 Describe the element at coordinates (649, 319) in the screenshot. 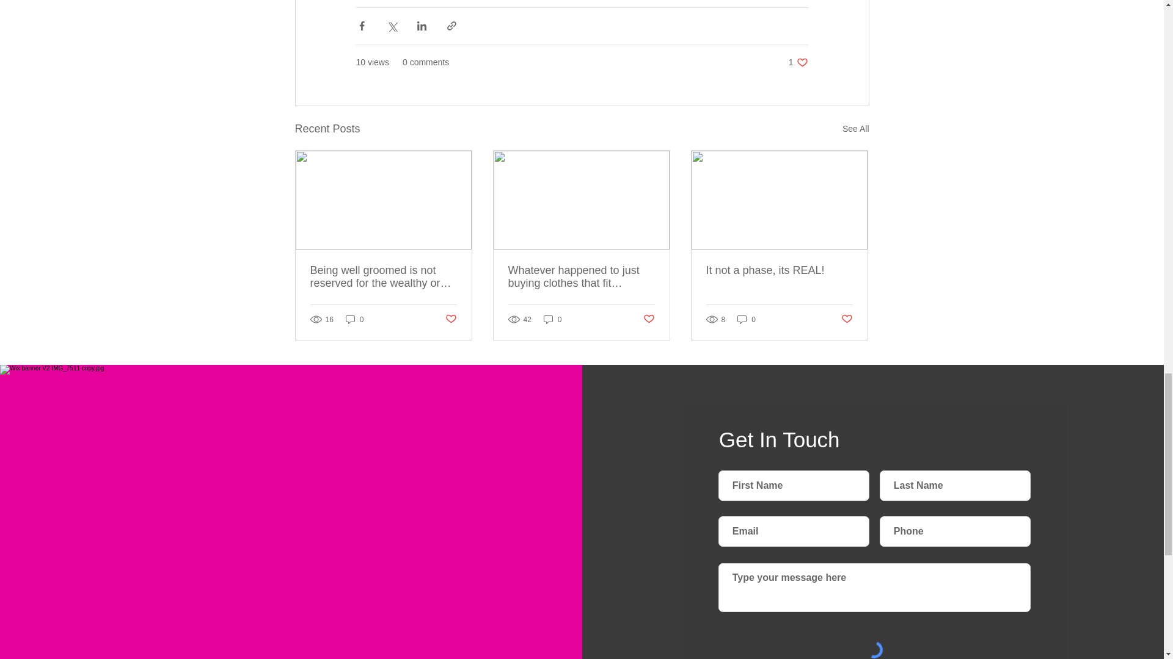

I see `Post not marked as liked` at that location.